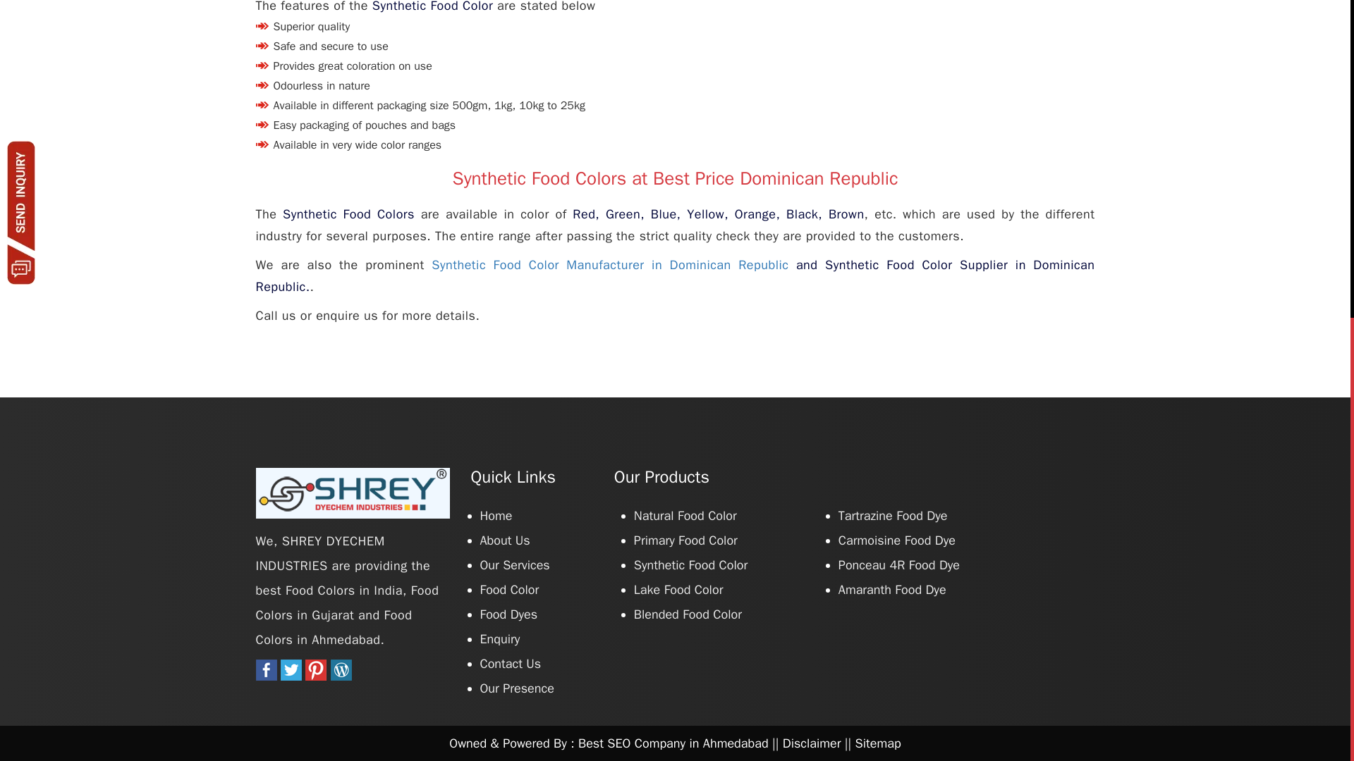 Image resolution: width=1354 pixels, height=761 pixels. I want to click on Home, so click(495, 516).